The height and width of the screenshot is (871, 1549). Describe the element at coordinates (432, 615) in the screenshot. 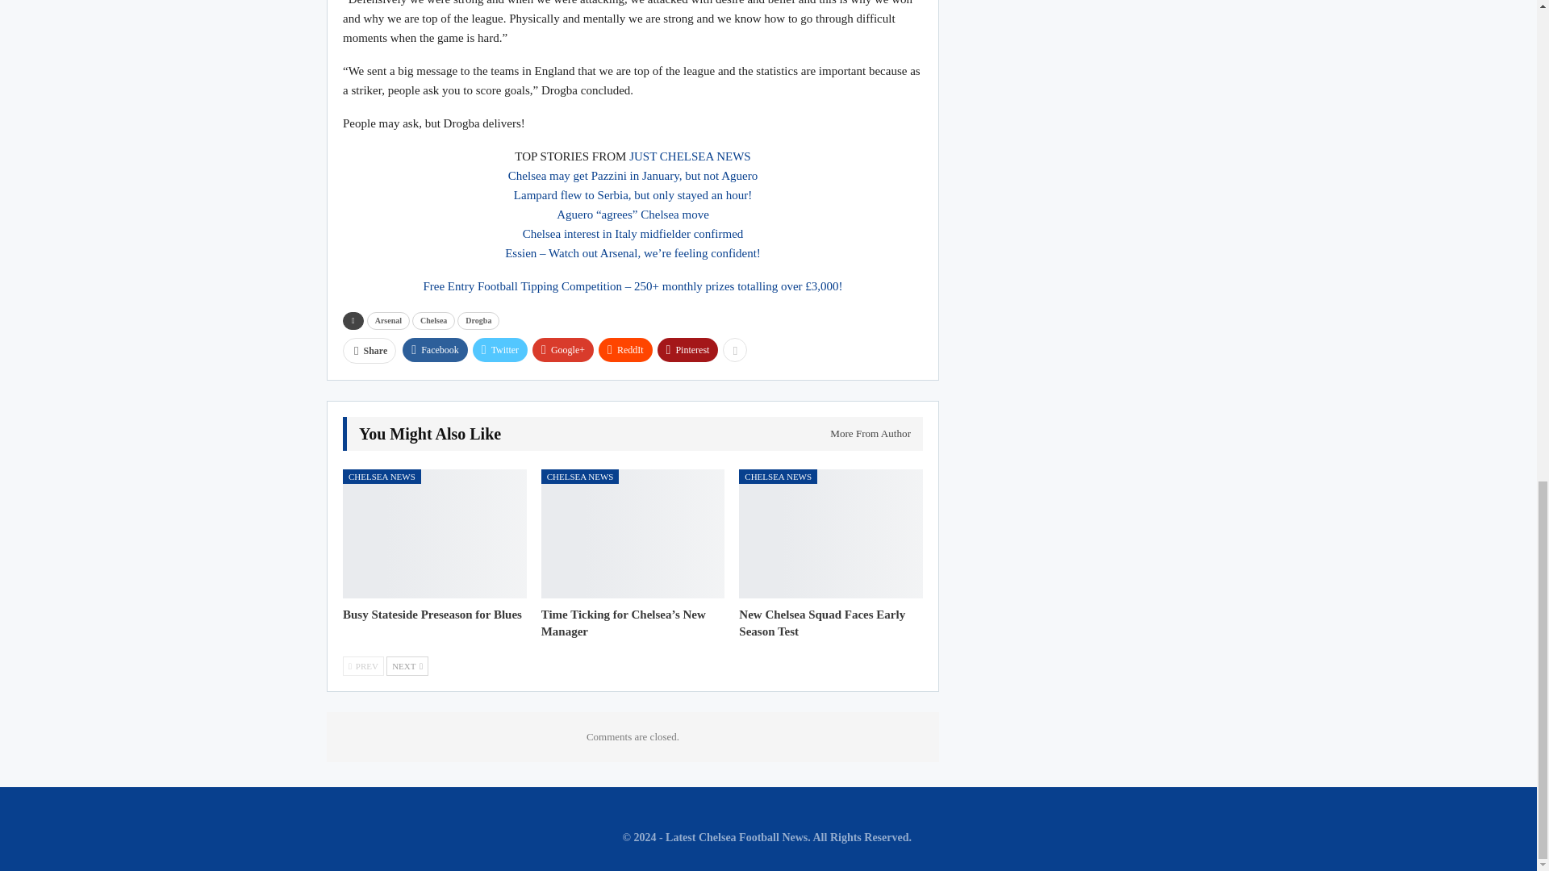

I see `Busy Stateside Preseason for Blues` at that location.